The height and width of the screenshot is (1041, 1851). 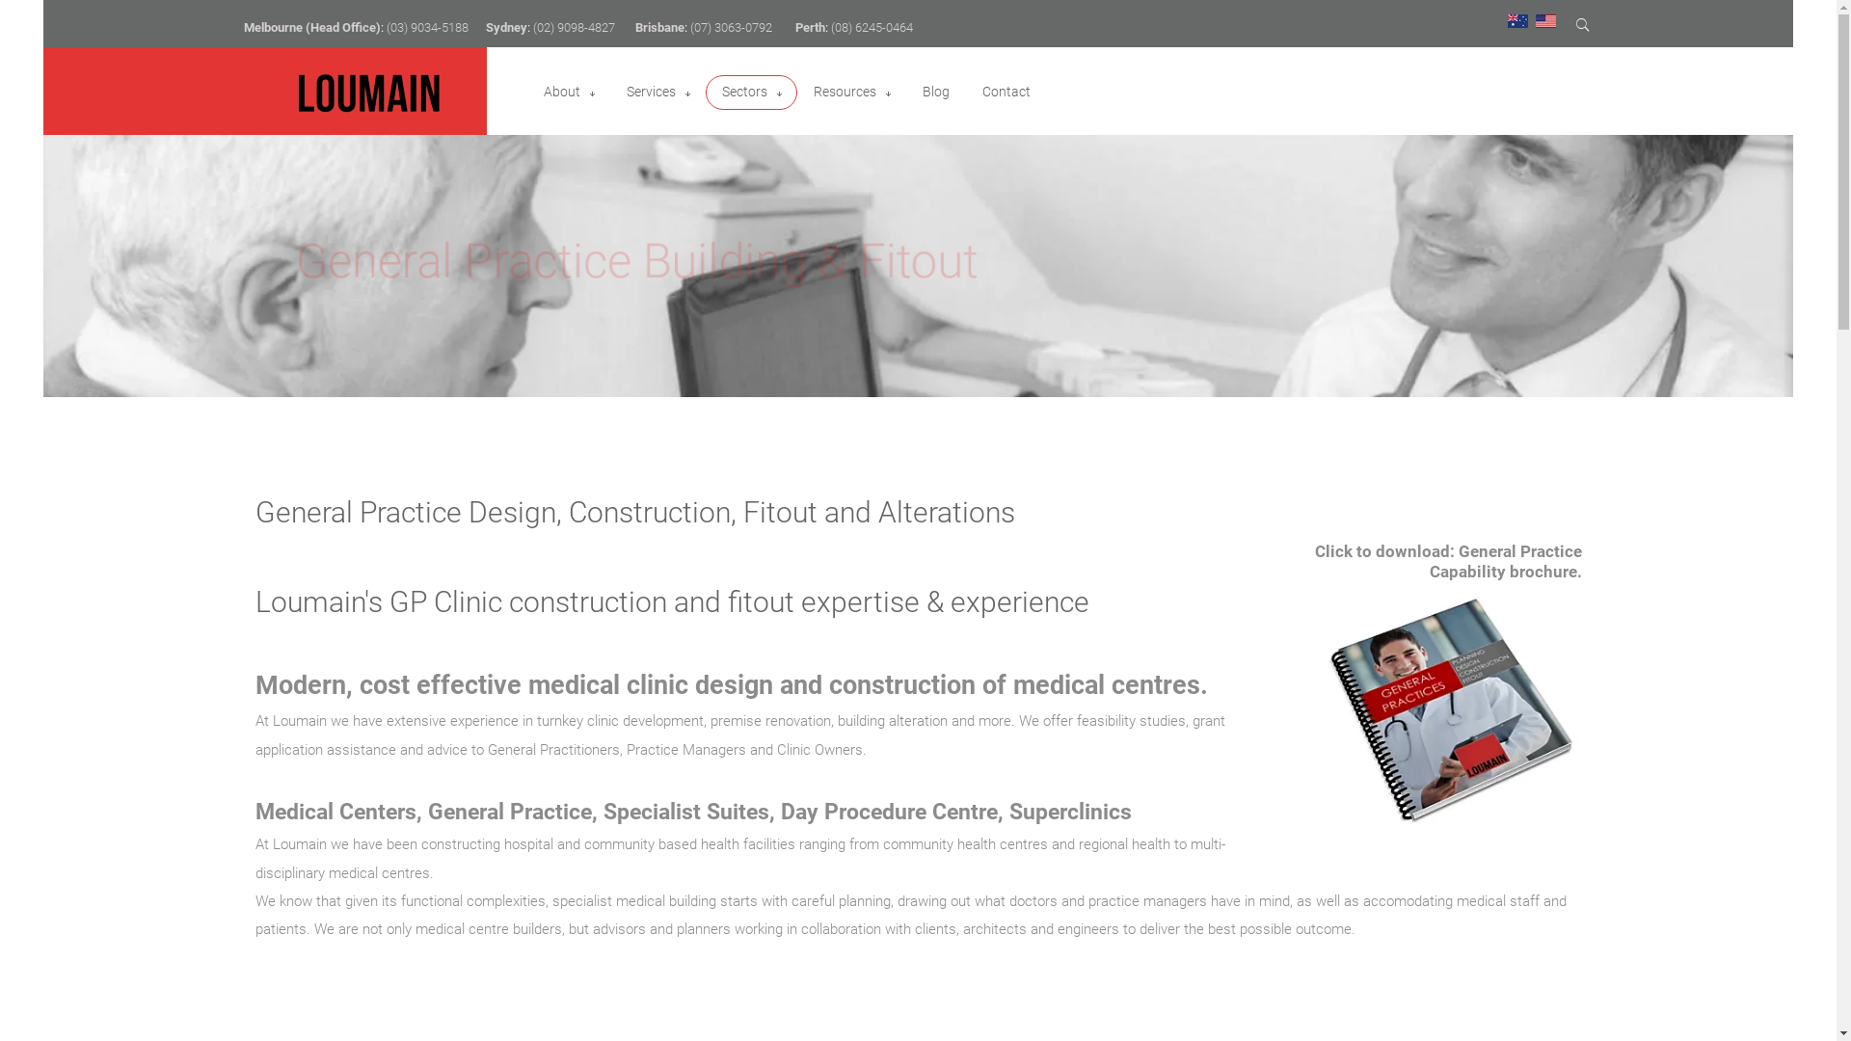 I want to click on Services, so click(x=657, y=93).